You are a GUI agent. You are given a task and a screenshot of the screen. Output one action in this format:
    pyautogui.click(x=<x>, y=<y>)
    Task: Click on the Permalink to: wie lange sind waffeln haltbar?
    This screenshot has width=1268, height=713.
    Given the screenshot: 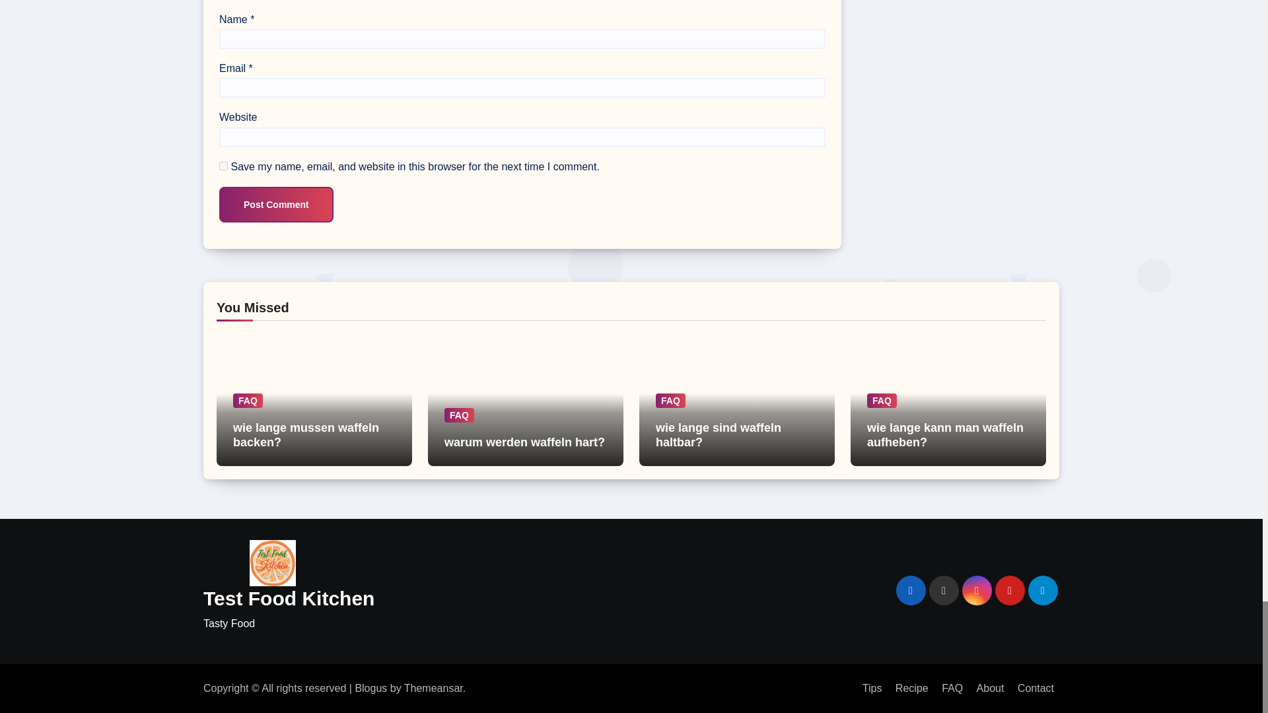 What is the action you would take?
    pyautogui.click(x=718, y=435)
    